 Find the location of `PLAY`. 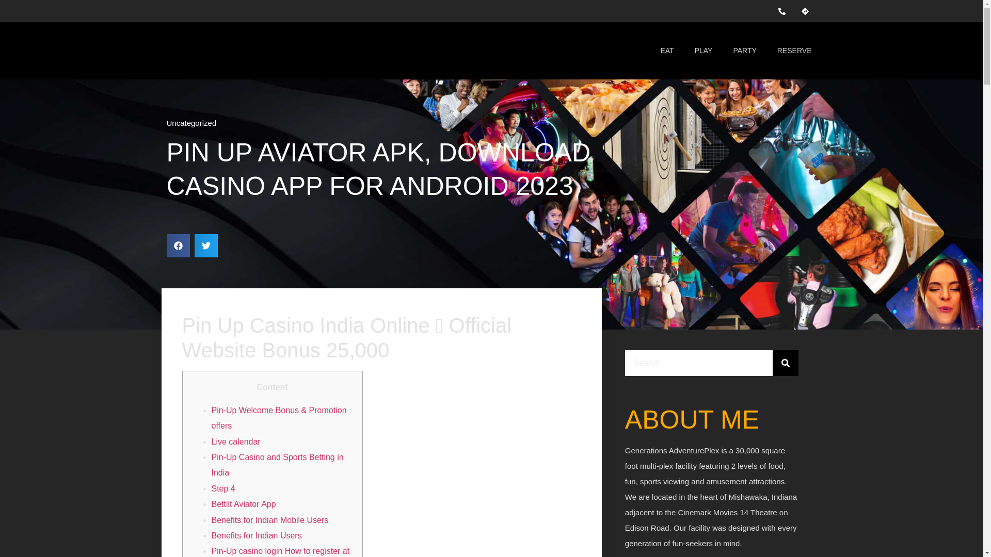

PLAY is located at coordinates (704, 51).